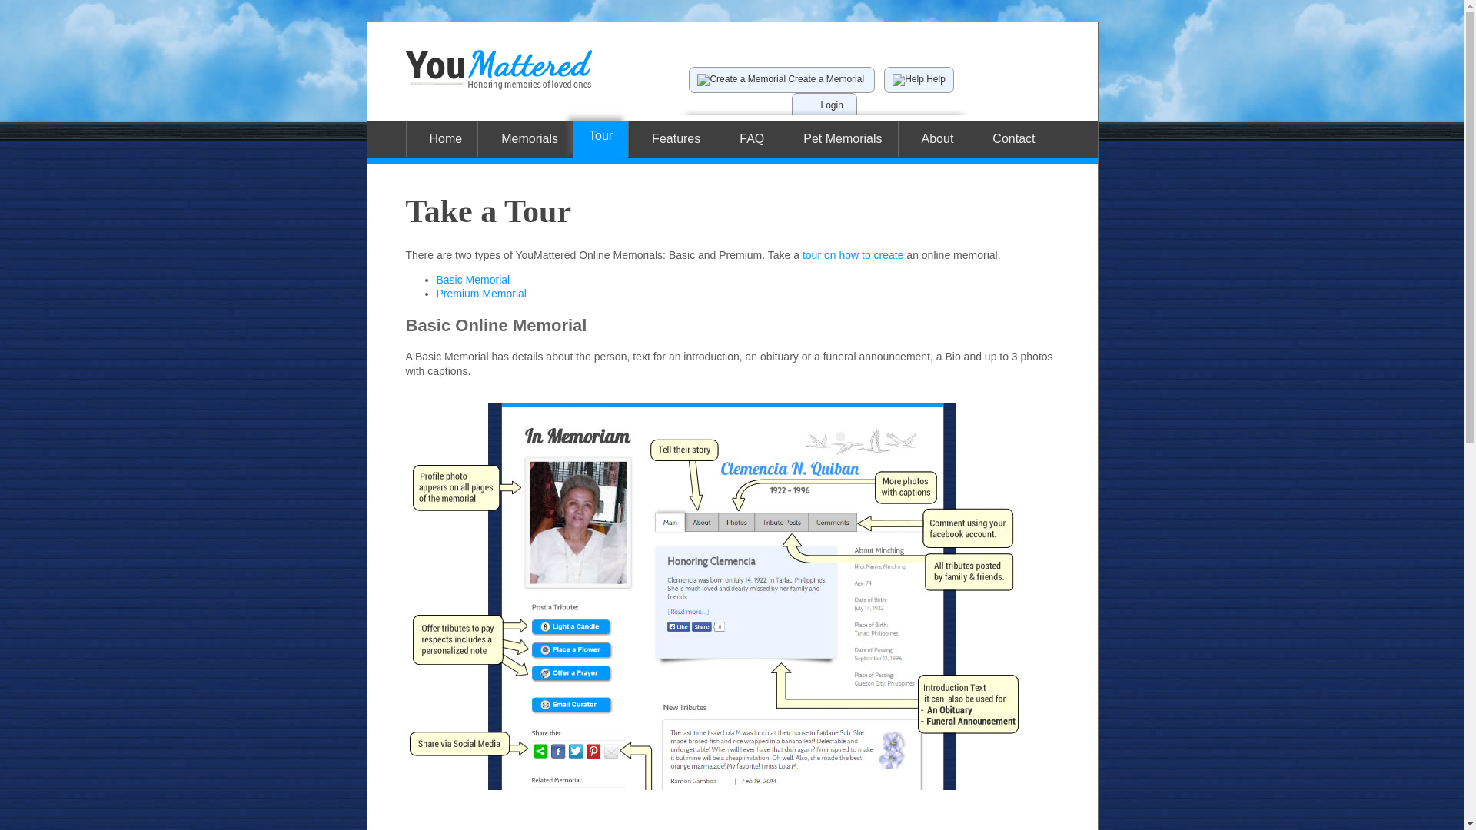  What do you see at coordinates (474, 280) in the screenshot?
I see `Basic Memorial` at bounding box center [474, 280].